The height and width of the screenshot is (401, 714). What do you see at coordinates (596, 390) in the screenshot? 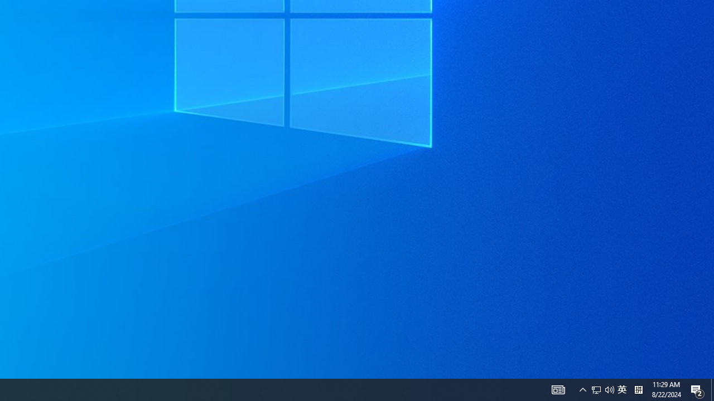
I see `AutomationID: 4105` at bounding box center [596, 390].